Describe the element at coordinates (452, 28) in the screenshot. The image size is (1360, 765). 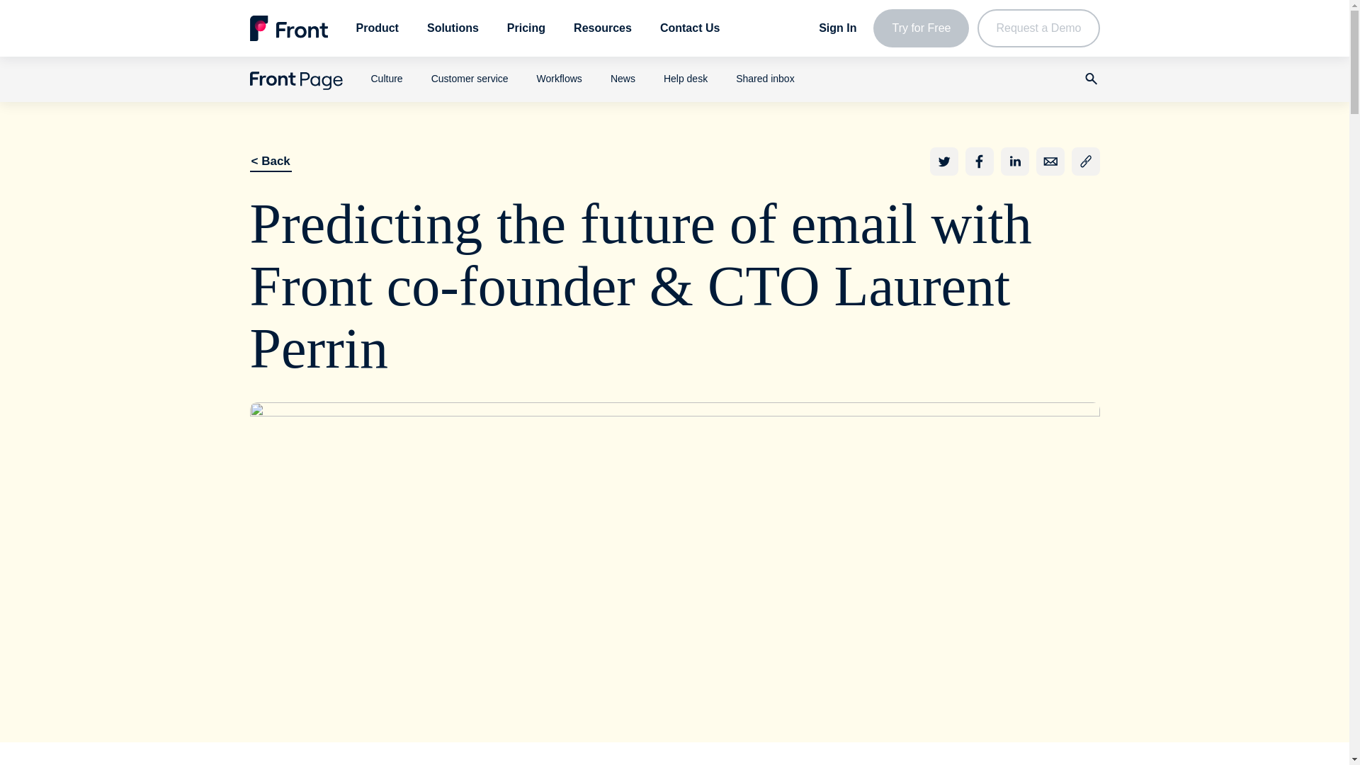
I see `Solutions` at that location.